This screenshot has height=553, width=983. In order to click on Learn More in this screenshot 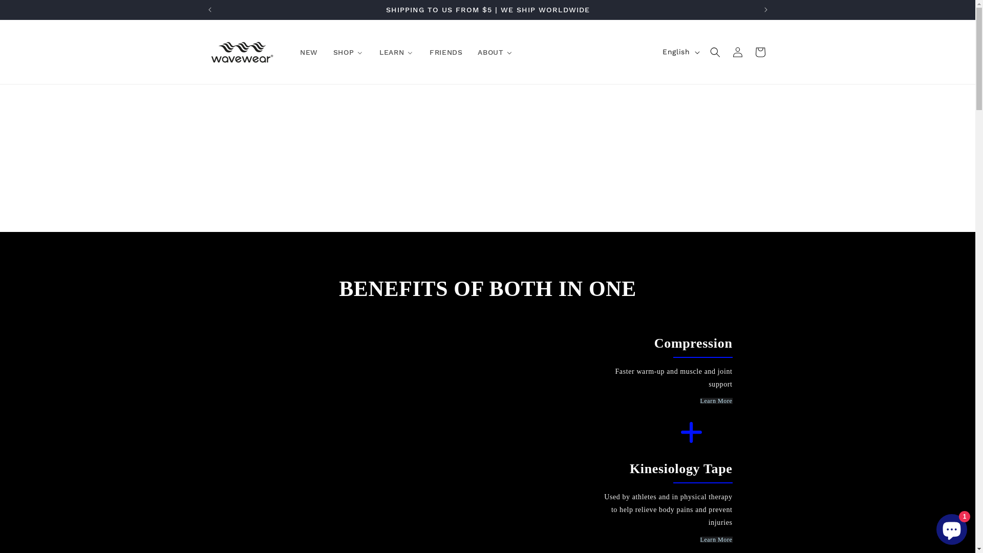, I will do `click(717, 540)`.